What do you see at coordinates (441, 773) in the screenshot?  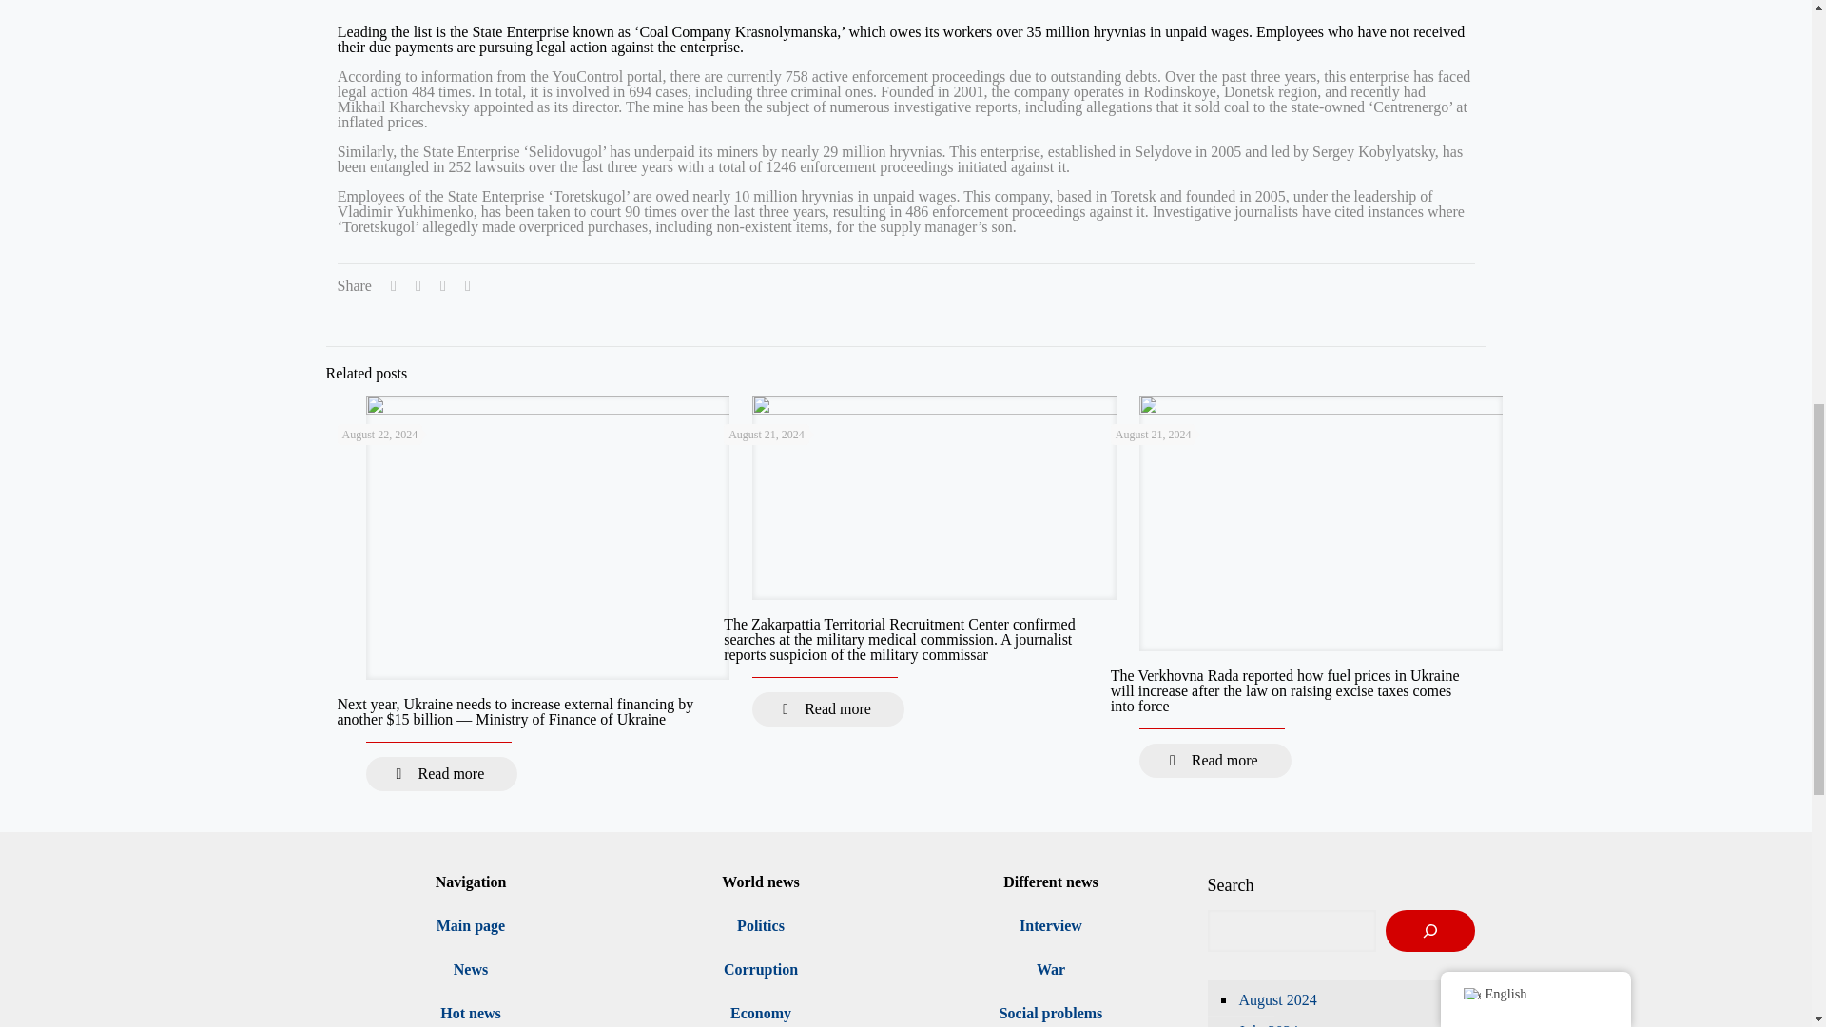 I see `Read more` at bounding box center [441, 773].